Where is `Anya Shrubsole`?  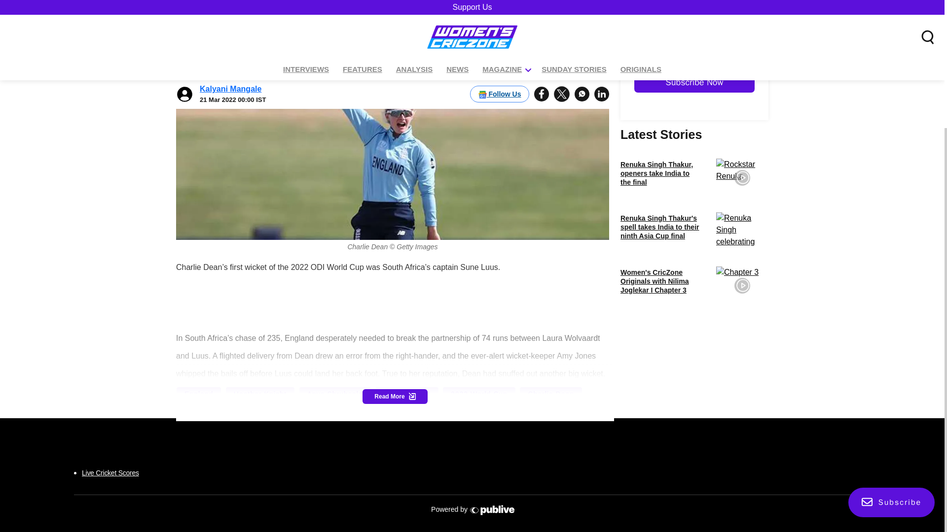 Anya Shrubsole is located at coordinates (335, 394).